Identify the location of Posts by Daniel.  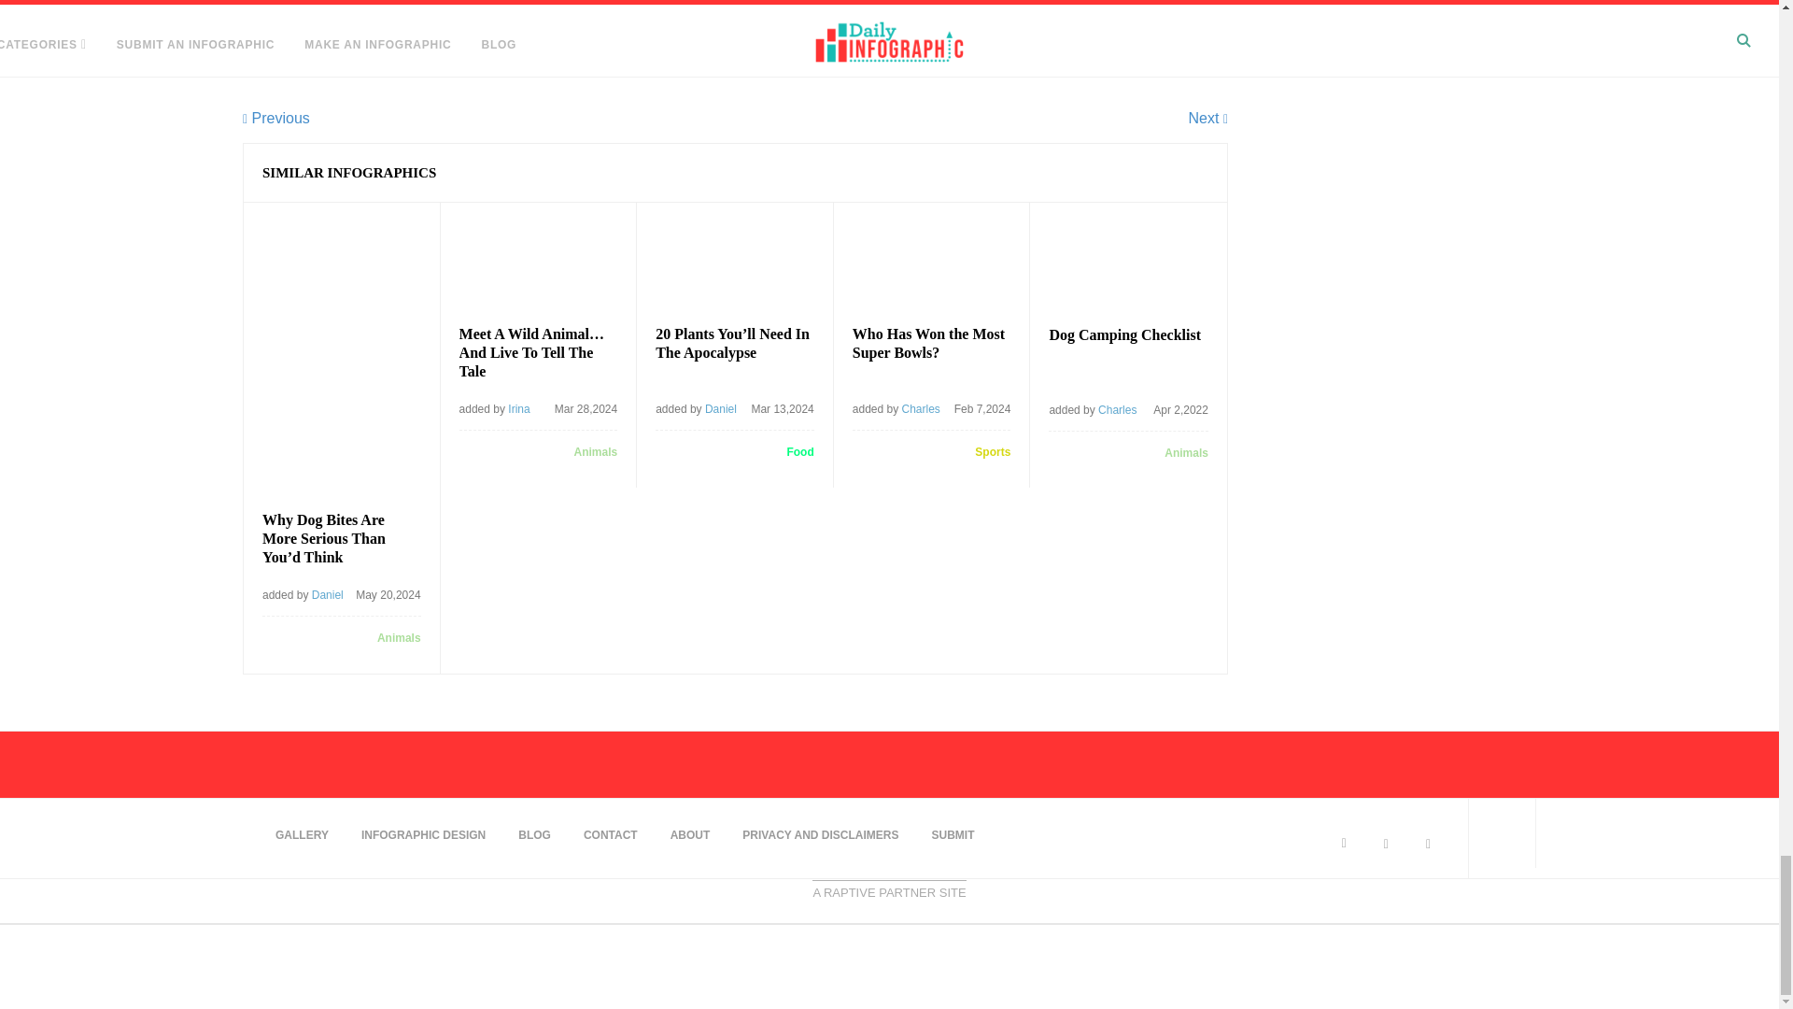
(721, 408).